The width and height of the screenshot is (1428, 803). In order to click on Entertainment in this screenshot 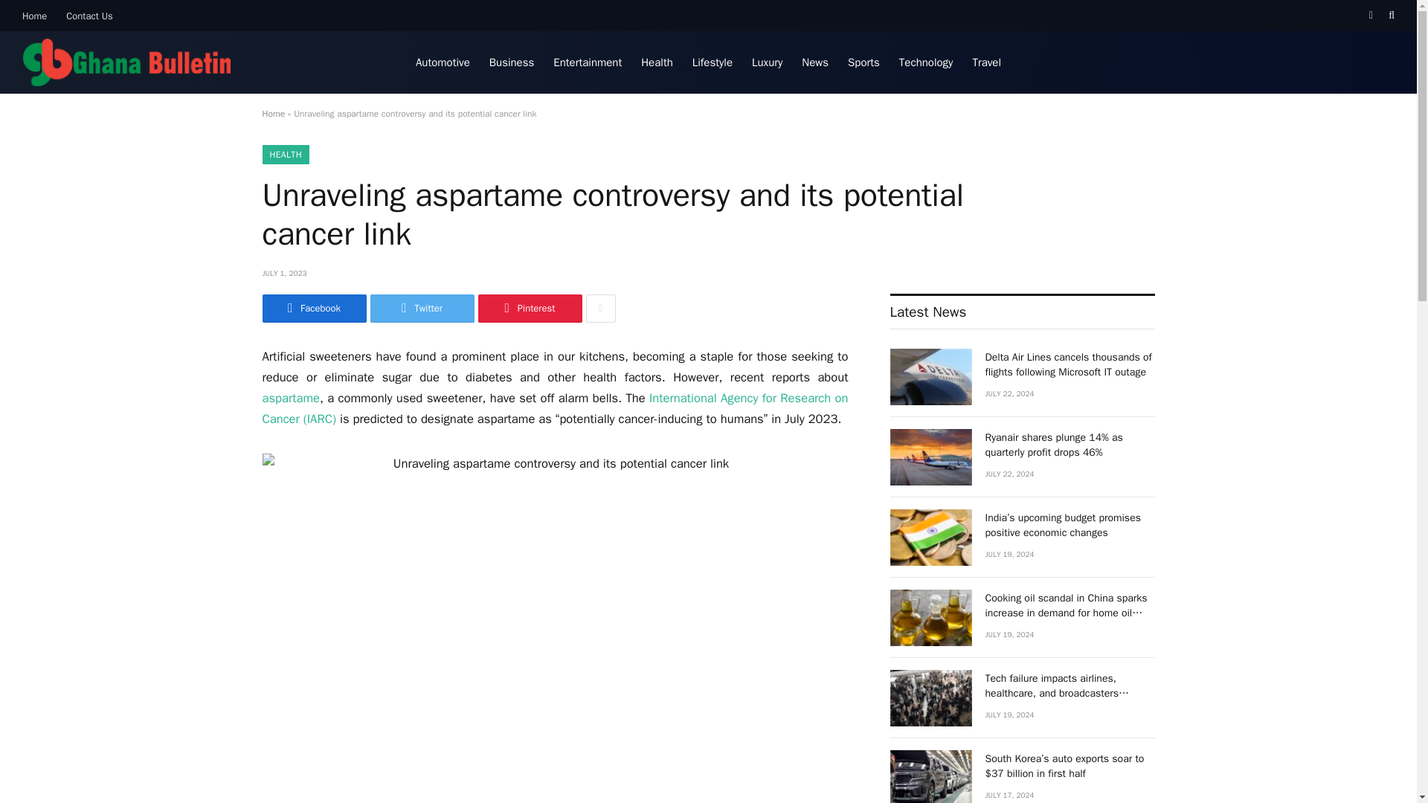, I will do `click(588, 62)`.